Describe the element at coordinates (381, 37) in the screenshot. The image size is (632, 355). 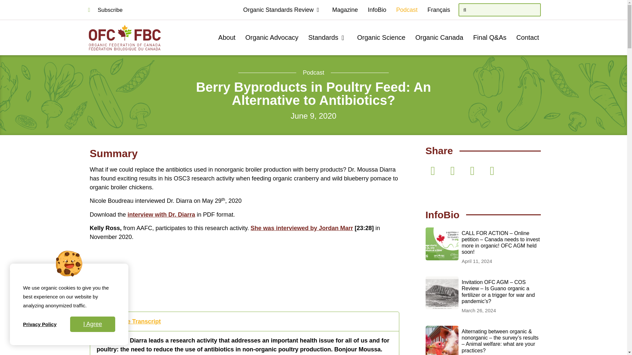
I see `Organic Science` at that location.